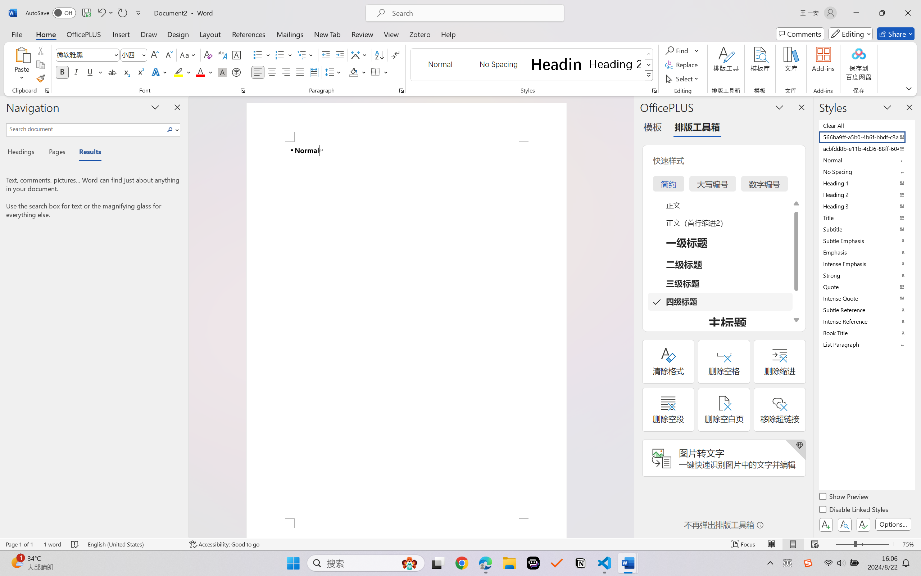  What do you see at coordinates (24, 153) in the screenshot?
I see `Headings` at bounding box center [24, 153].